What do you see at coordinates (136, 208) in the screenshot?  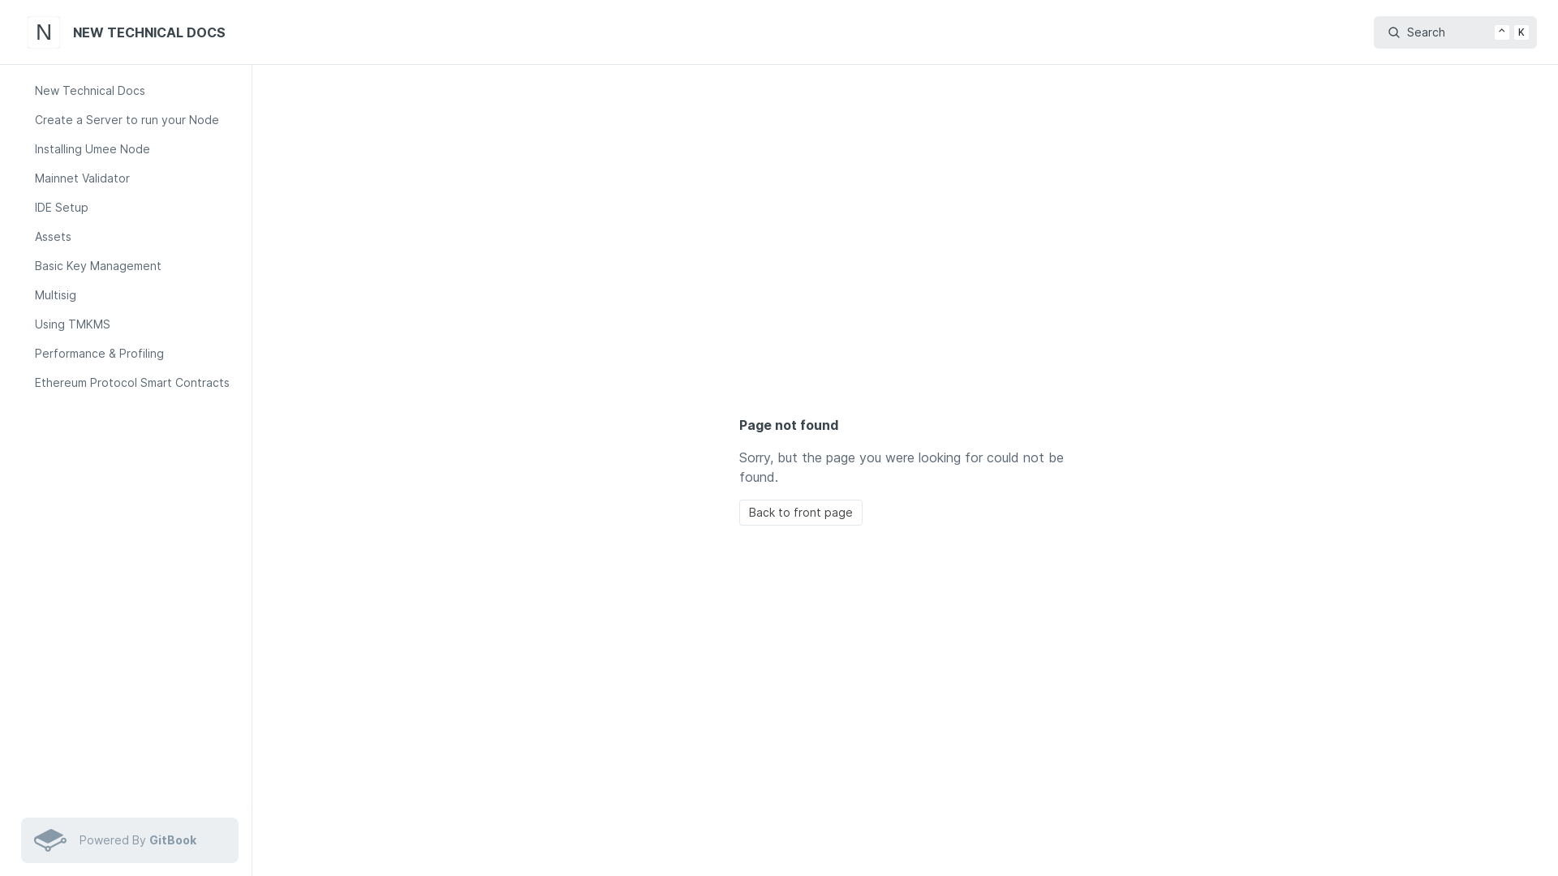 I see `IDE Setup` at bounding box center [136, 208].